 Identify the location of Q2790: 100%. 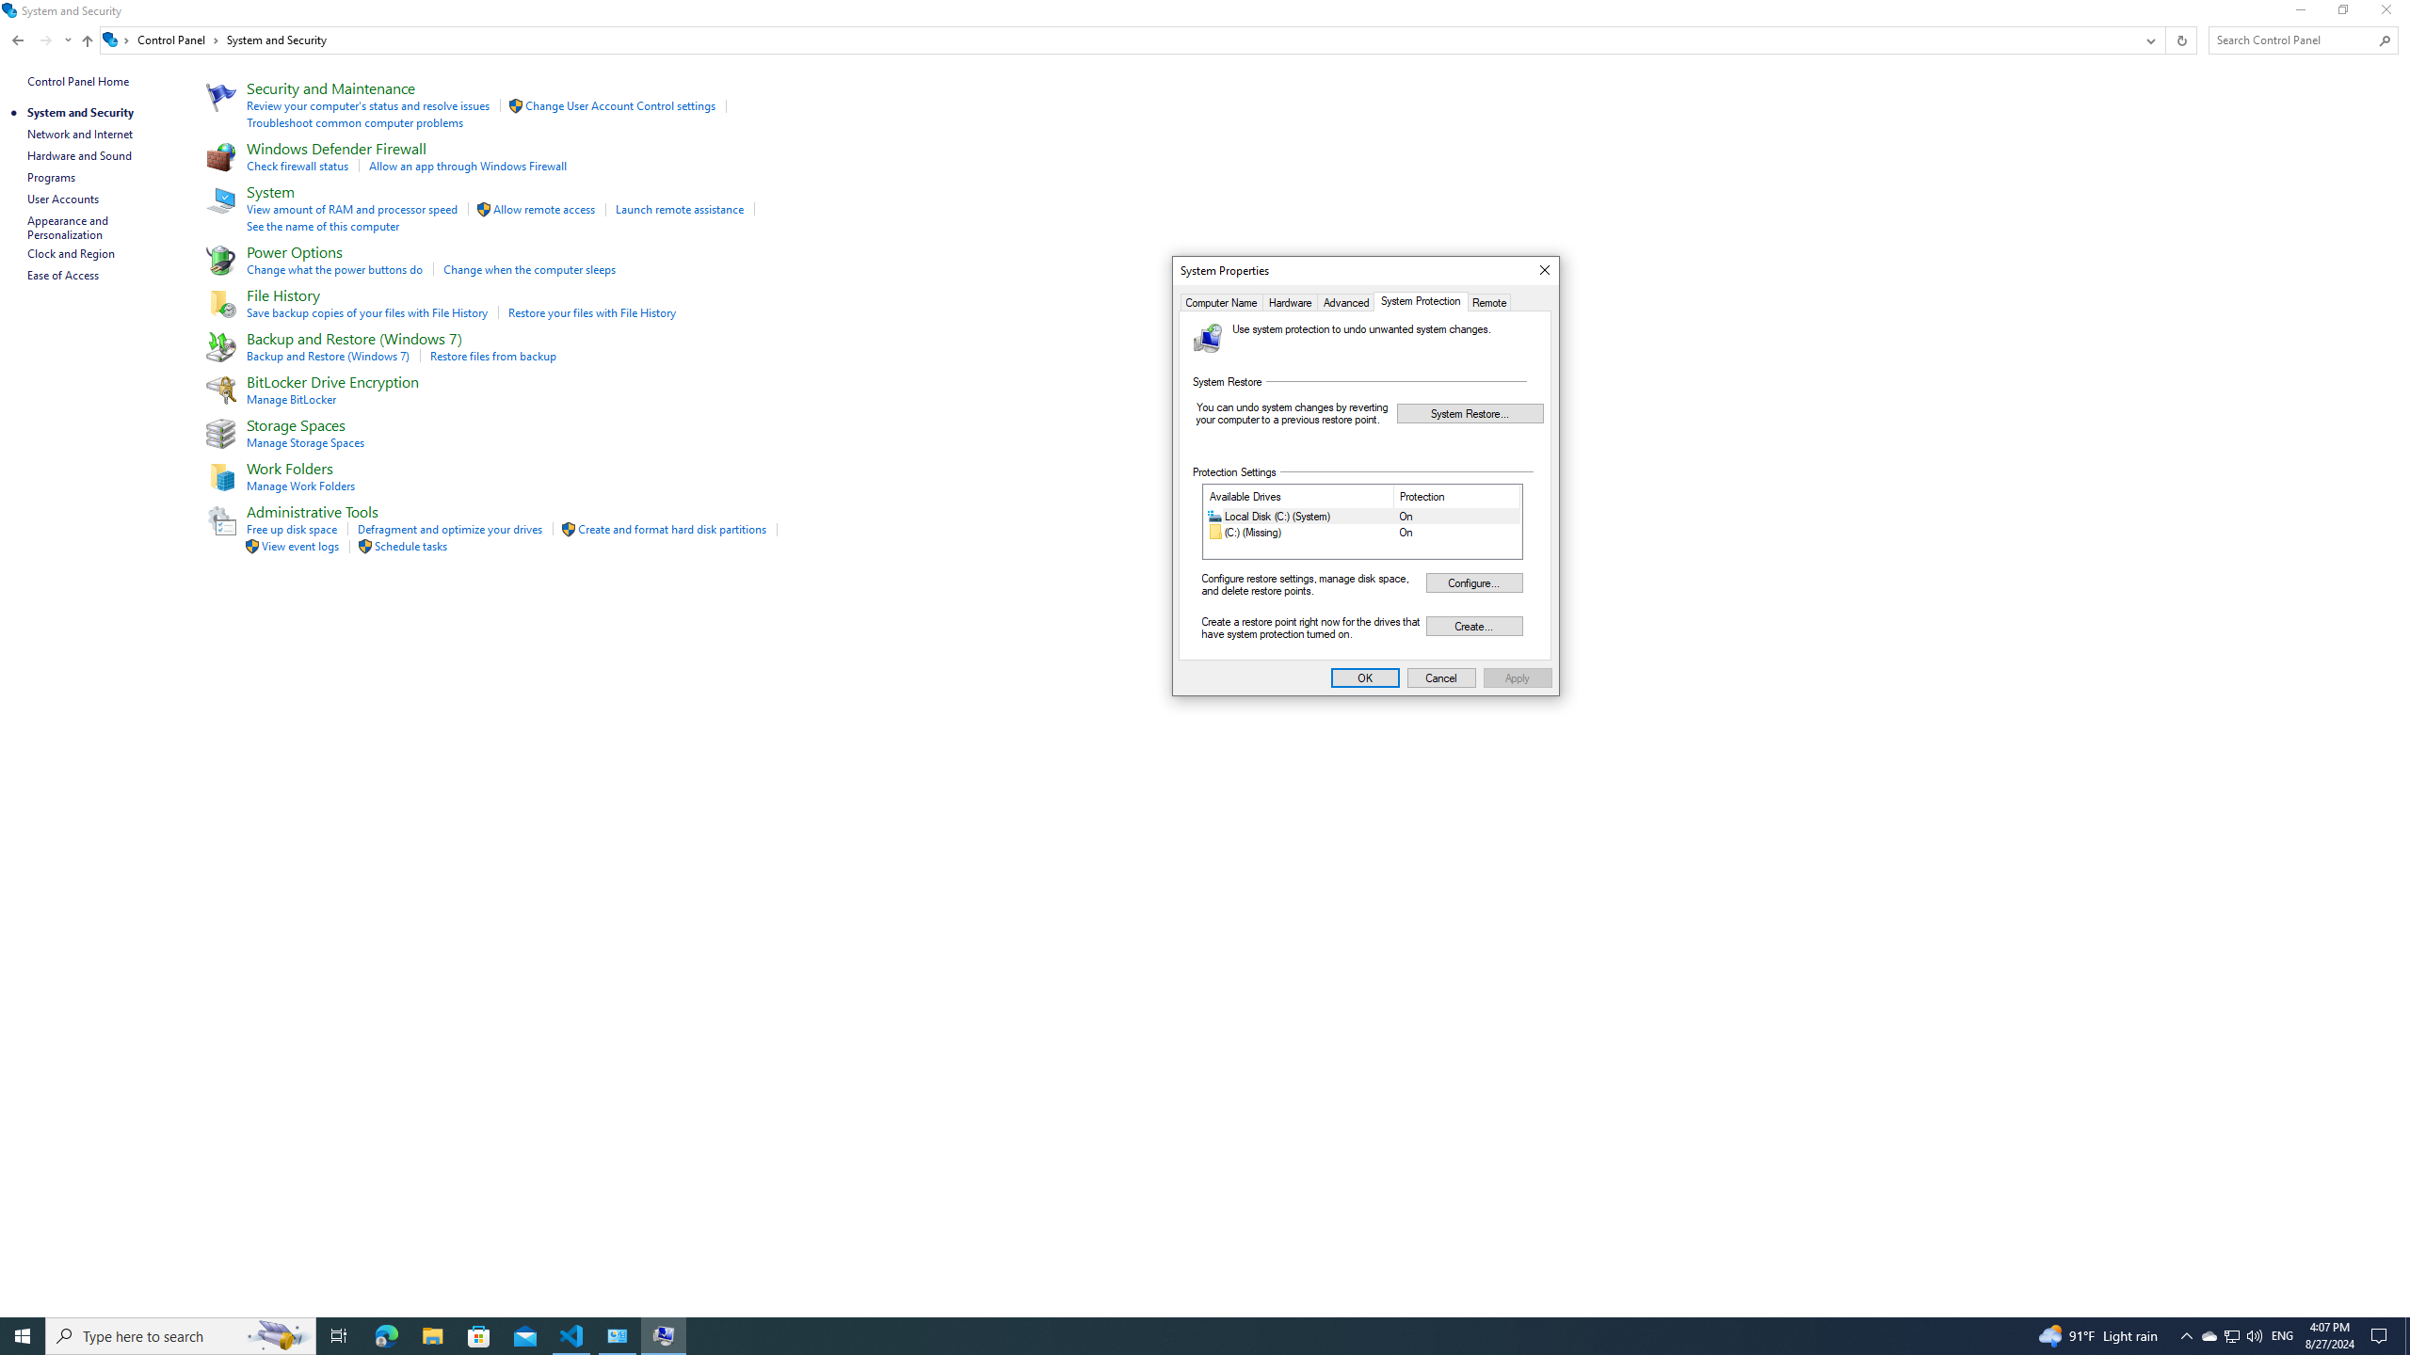
(432, 1336).